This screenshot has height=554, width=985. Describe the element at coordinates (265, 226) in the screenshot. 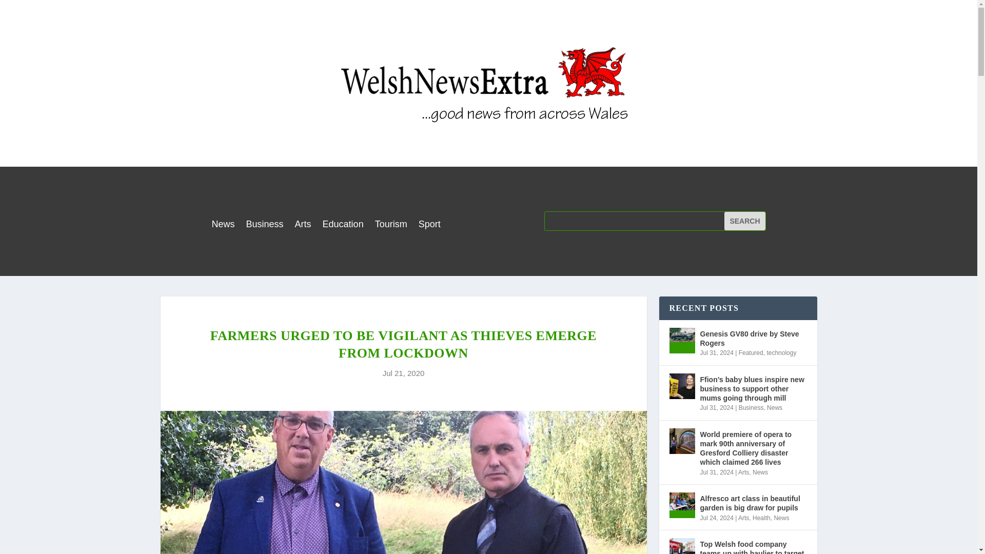

I see `Business` at that location.